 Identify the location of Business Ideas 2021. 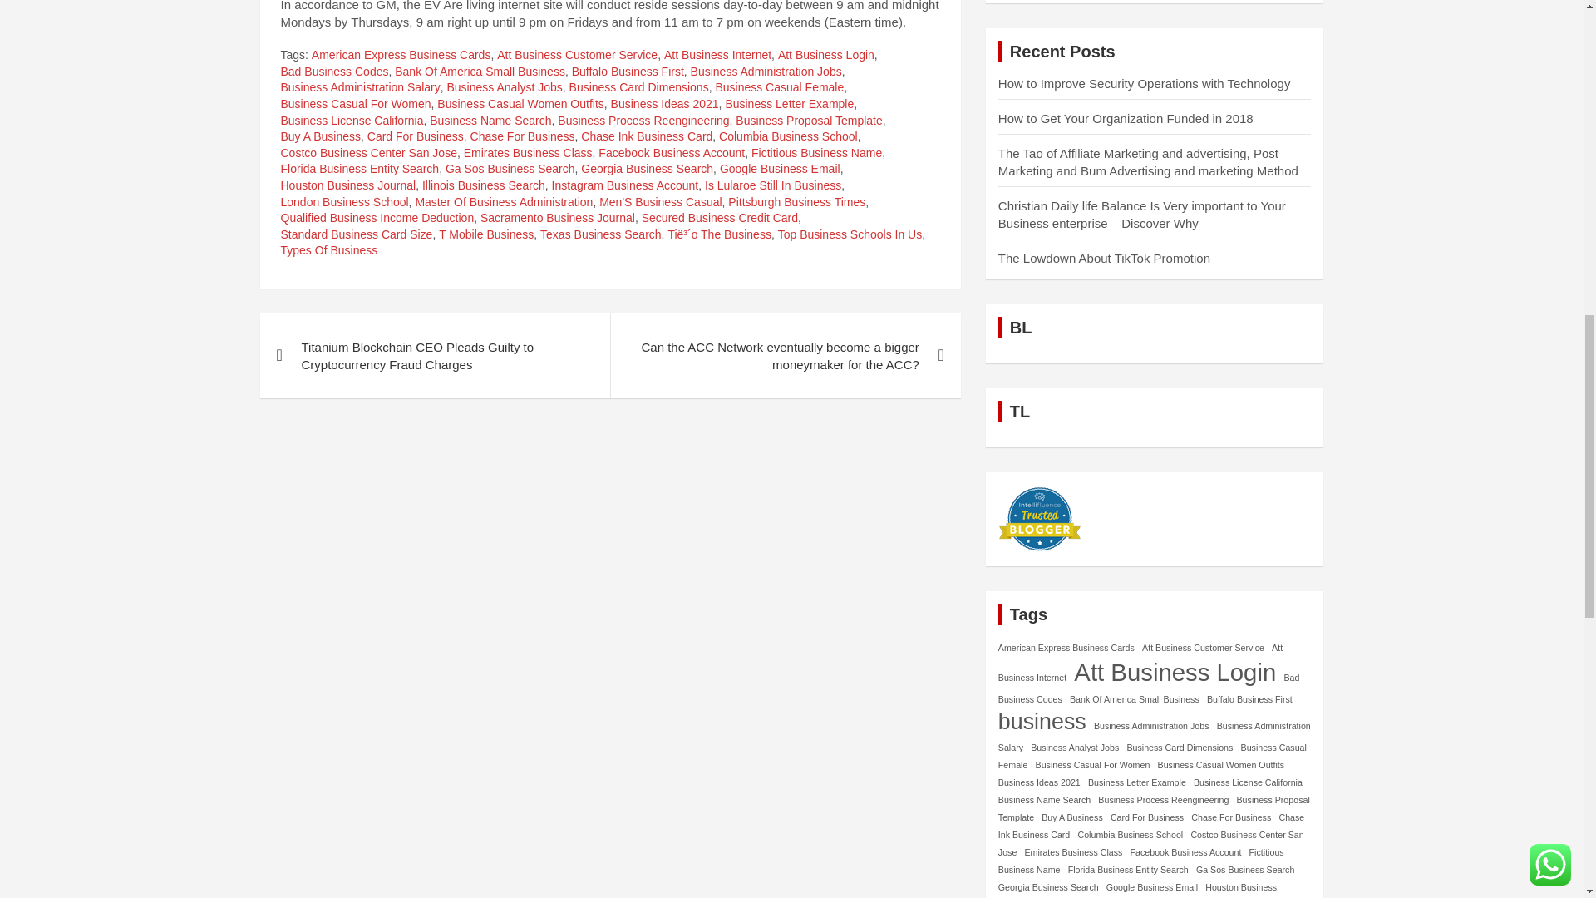
(665, 105).